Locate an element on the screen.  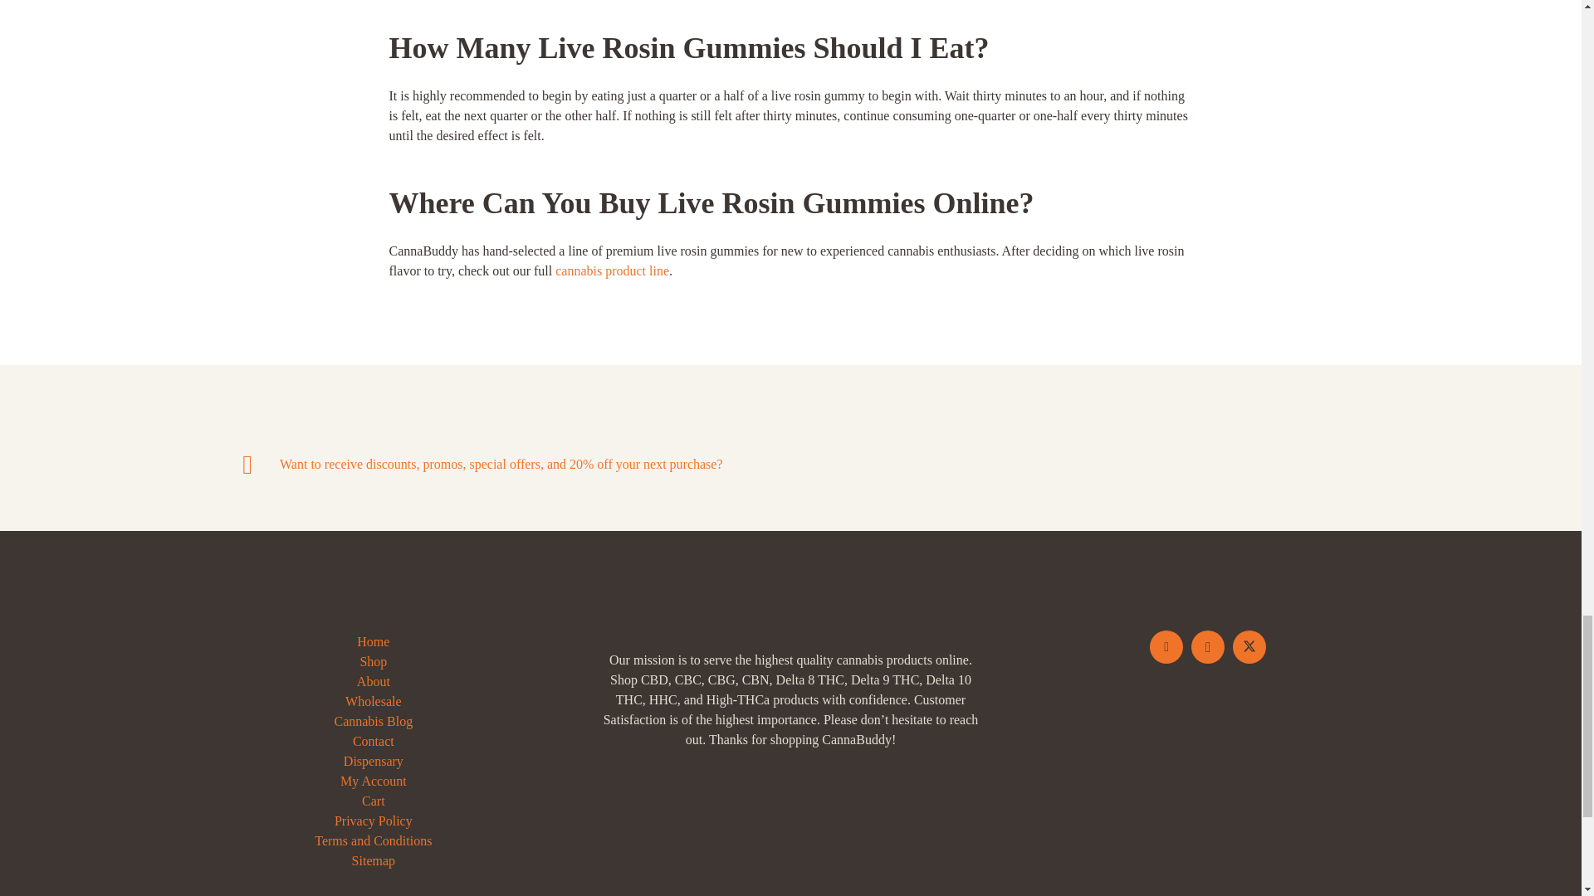
Instagram is located at coordinates (1207, 647).